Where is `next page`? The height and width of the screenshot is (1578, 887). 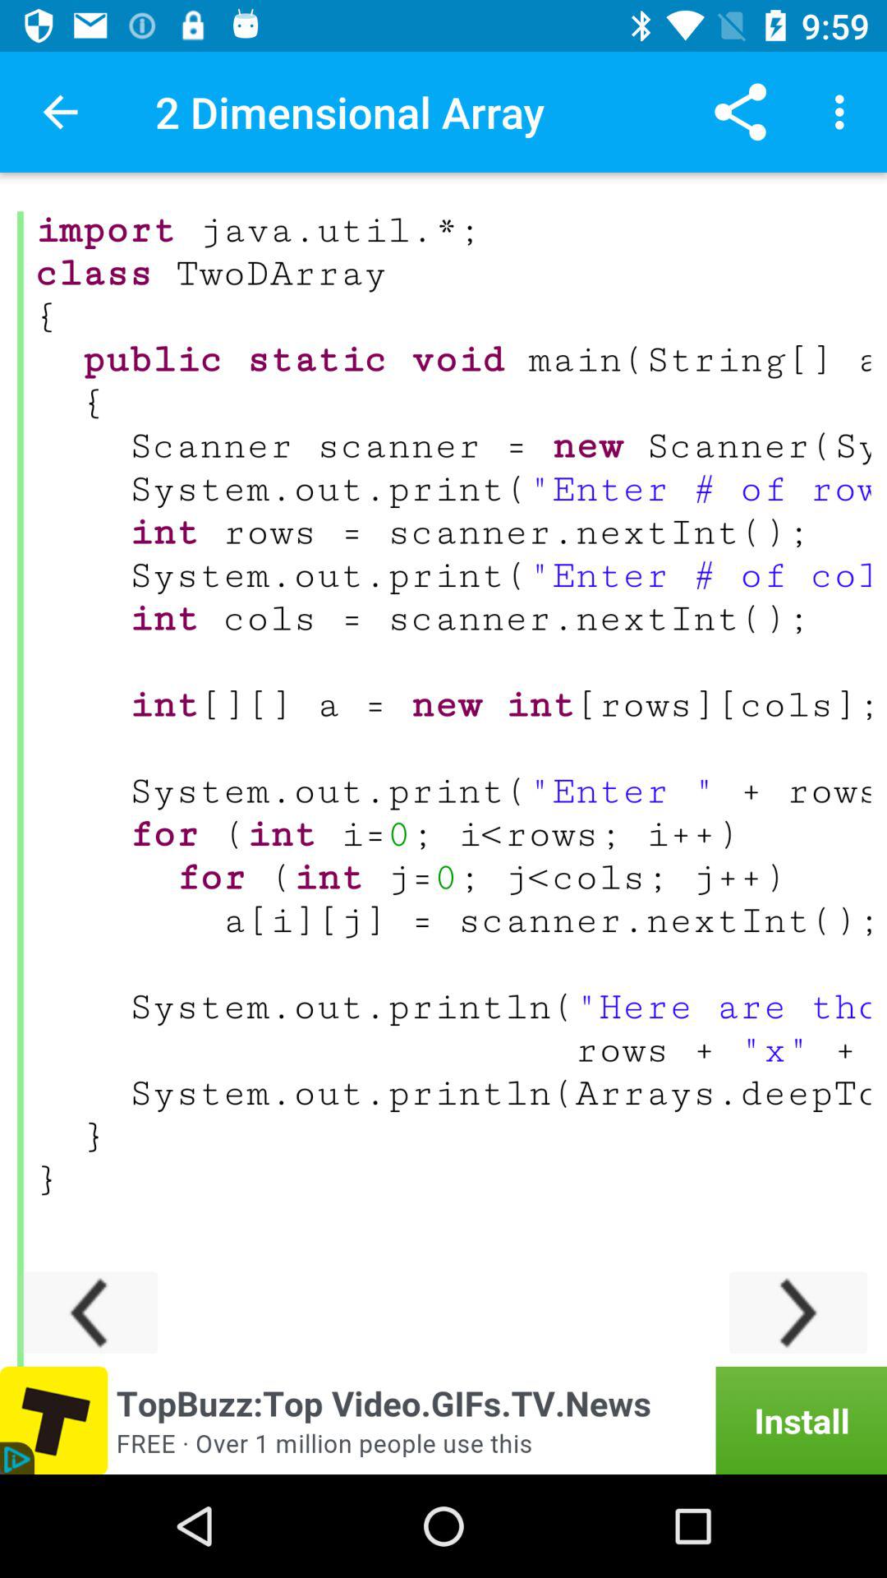
next page is located at coordinates (798, 1312).